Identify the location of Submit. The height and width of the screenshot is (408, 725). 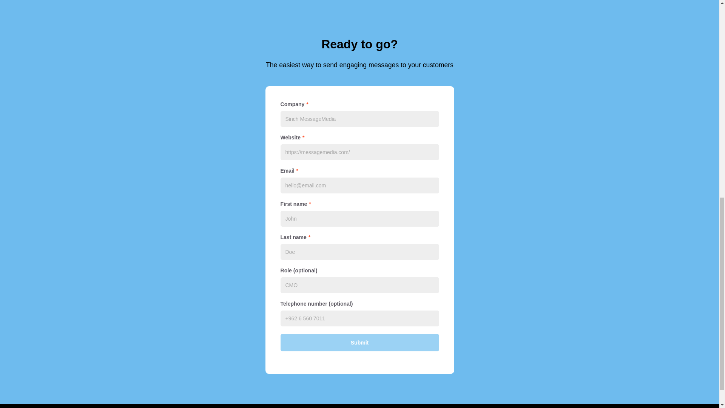
(359, 342).